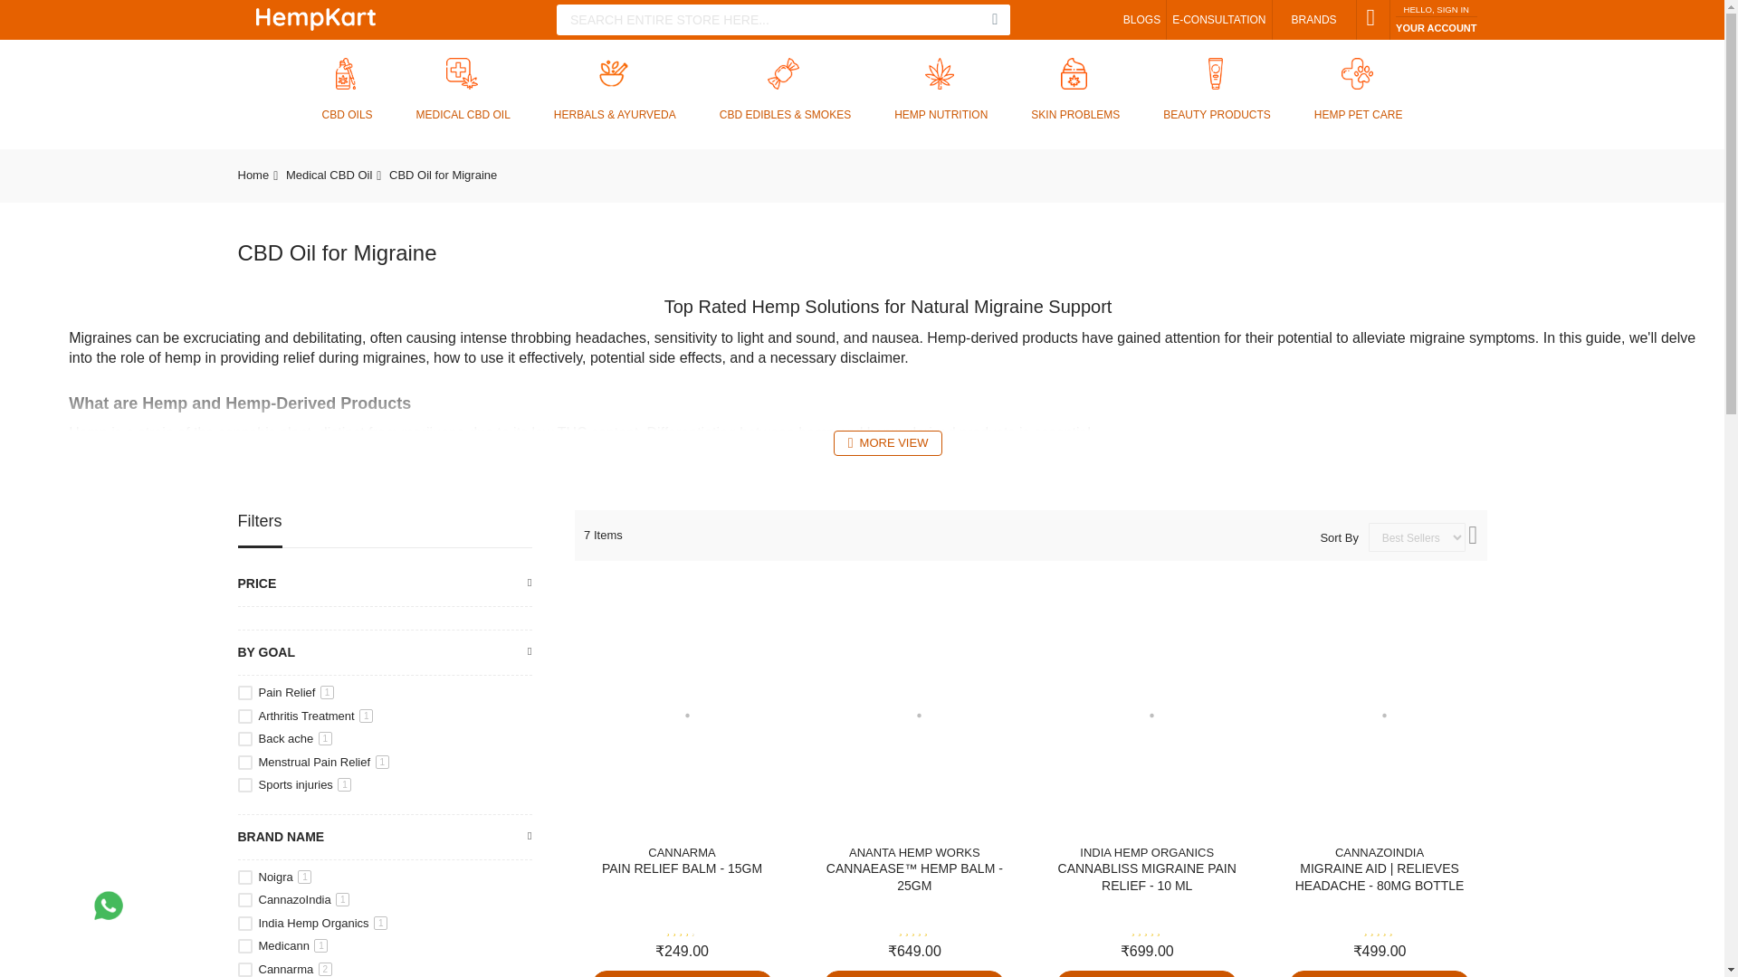 The width and height of the screenshot is (1738, 977). Describe the element at coordinates (244, 762) in the screenshot. I see `129` at that location.